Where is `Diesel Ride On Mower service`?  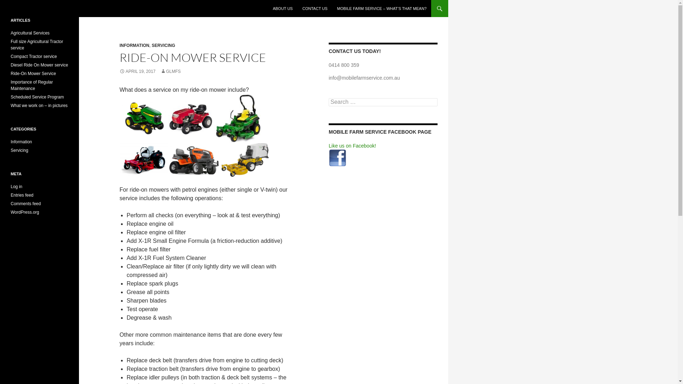
Diesel Ride On Mower service is located at coordinates (39, 65).